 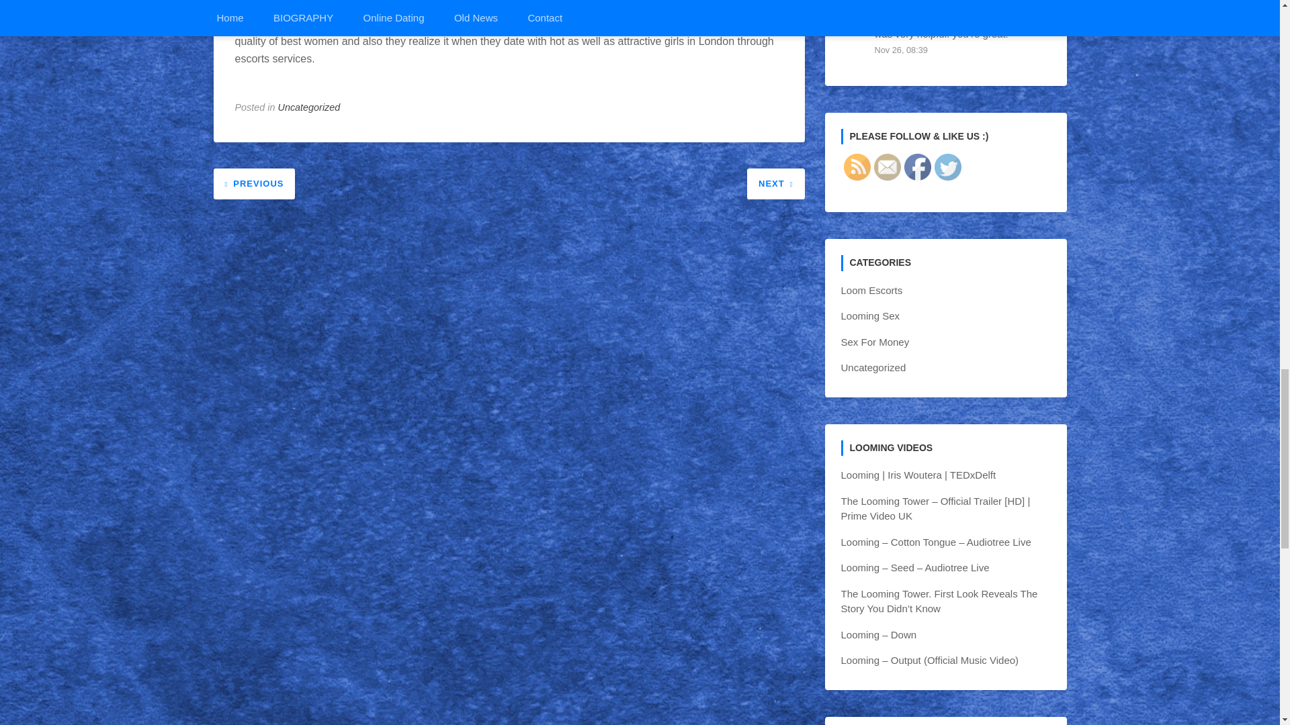 I want to click on RSS, so click(x=857, y=166).